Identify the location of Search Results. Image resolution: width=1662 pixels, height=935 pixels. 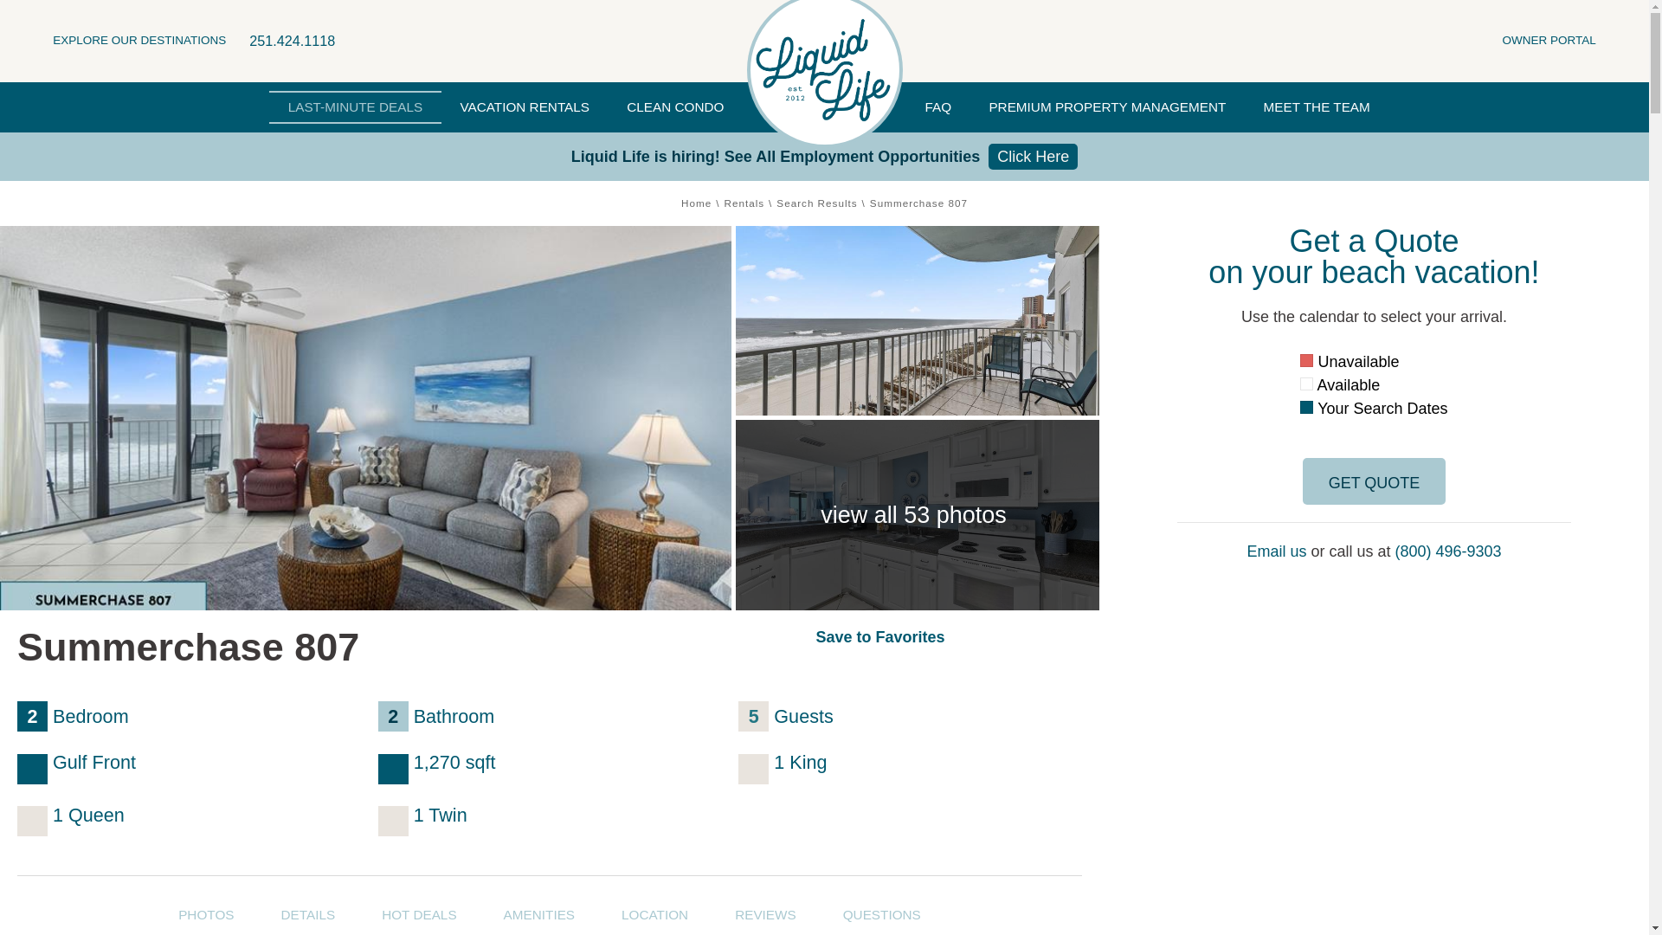
(816, 203).